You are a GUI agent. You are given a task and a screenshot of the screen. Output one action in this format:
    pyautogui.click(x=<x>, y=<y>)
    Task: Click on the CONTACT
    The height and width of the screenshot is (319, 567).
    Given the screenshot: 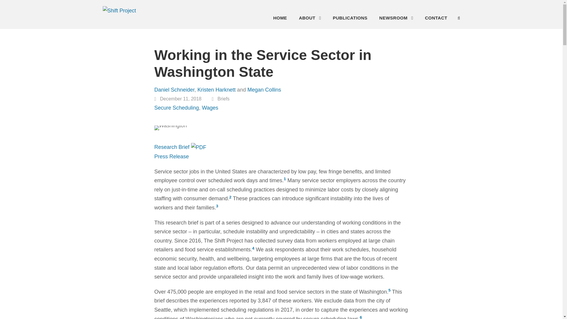 What is the action you would take?
    pyautogui.click(x=436, y=19)
    